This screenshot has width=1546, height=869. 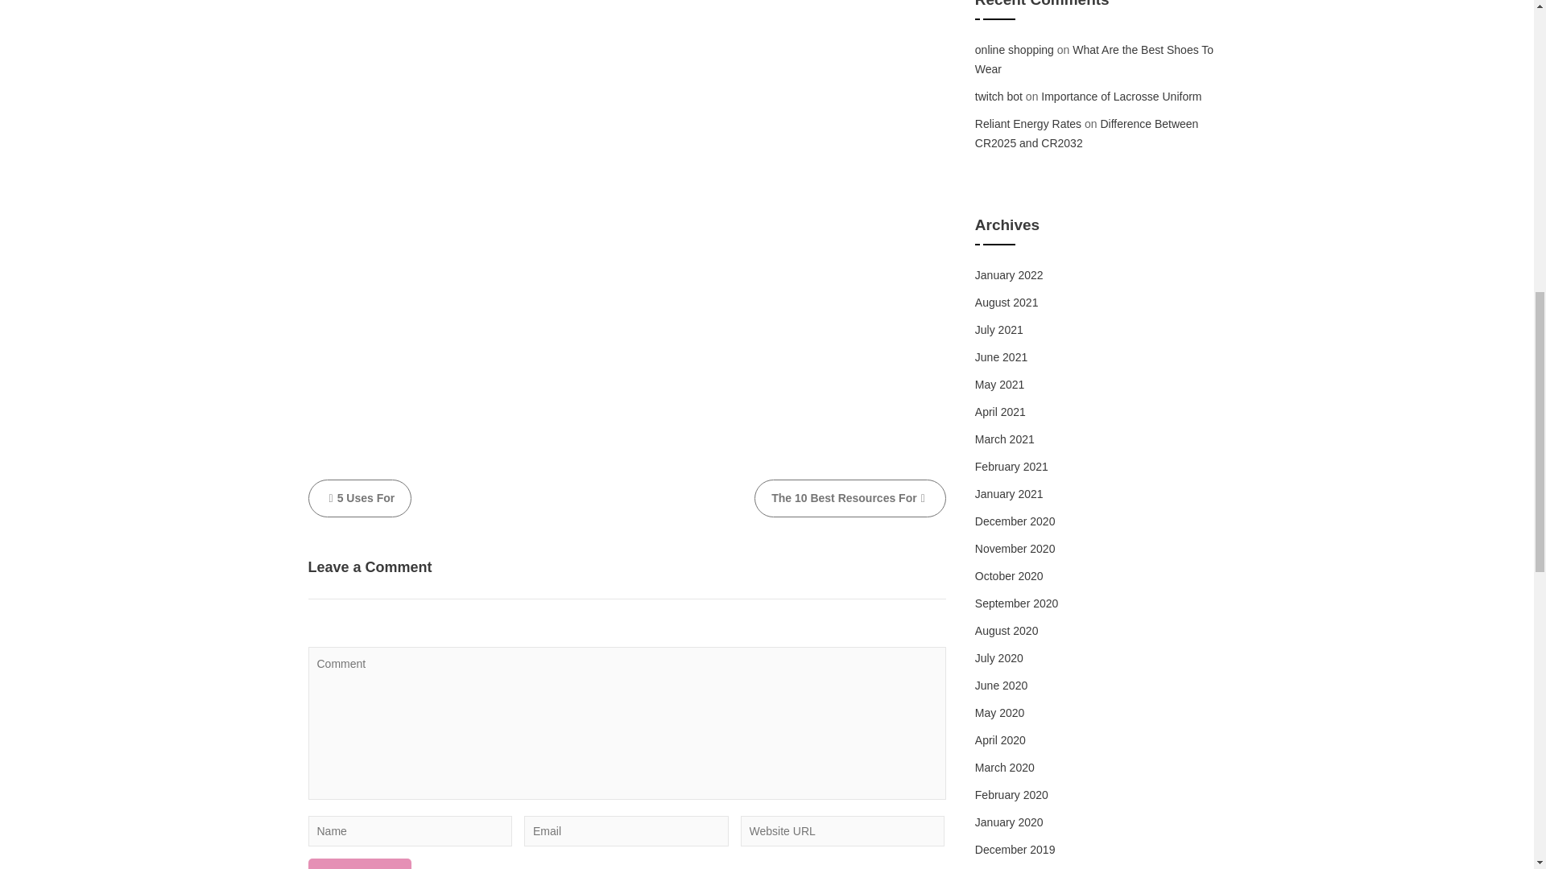 What do you see at coordinates (999, 385) in the screenshot?
I see `May 2021` at bounding box center [999, 385].